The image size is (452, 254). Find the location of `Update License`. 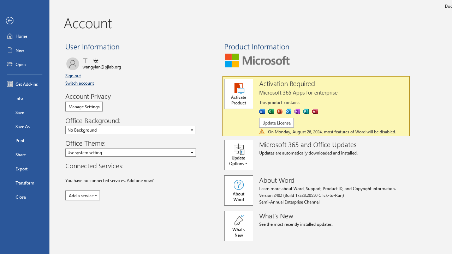

Update License is located at coordinates (276, 123).